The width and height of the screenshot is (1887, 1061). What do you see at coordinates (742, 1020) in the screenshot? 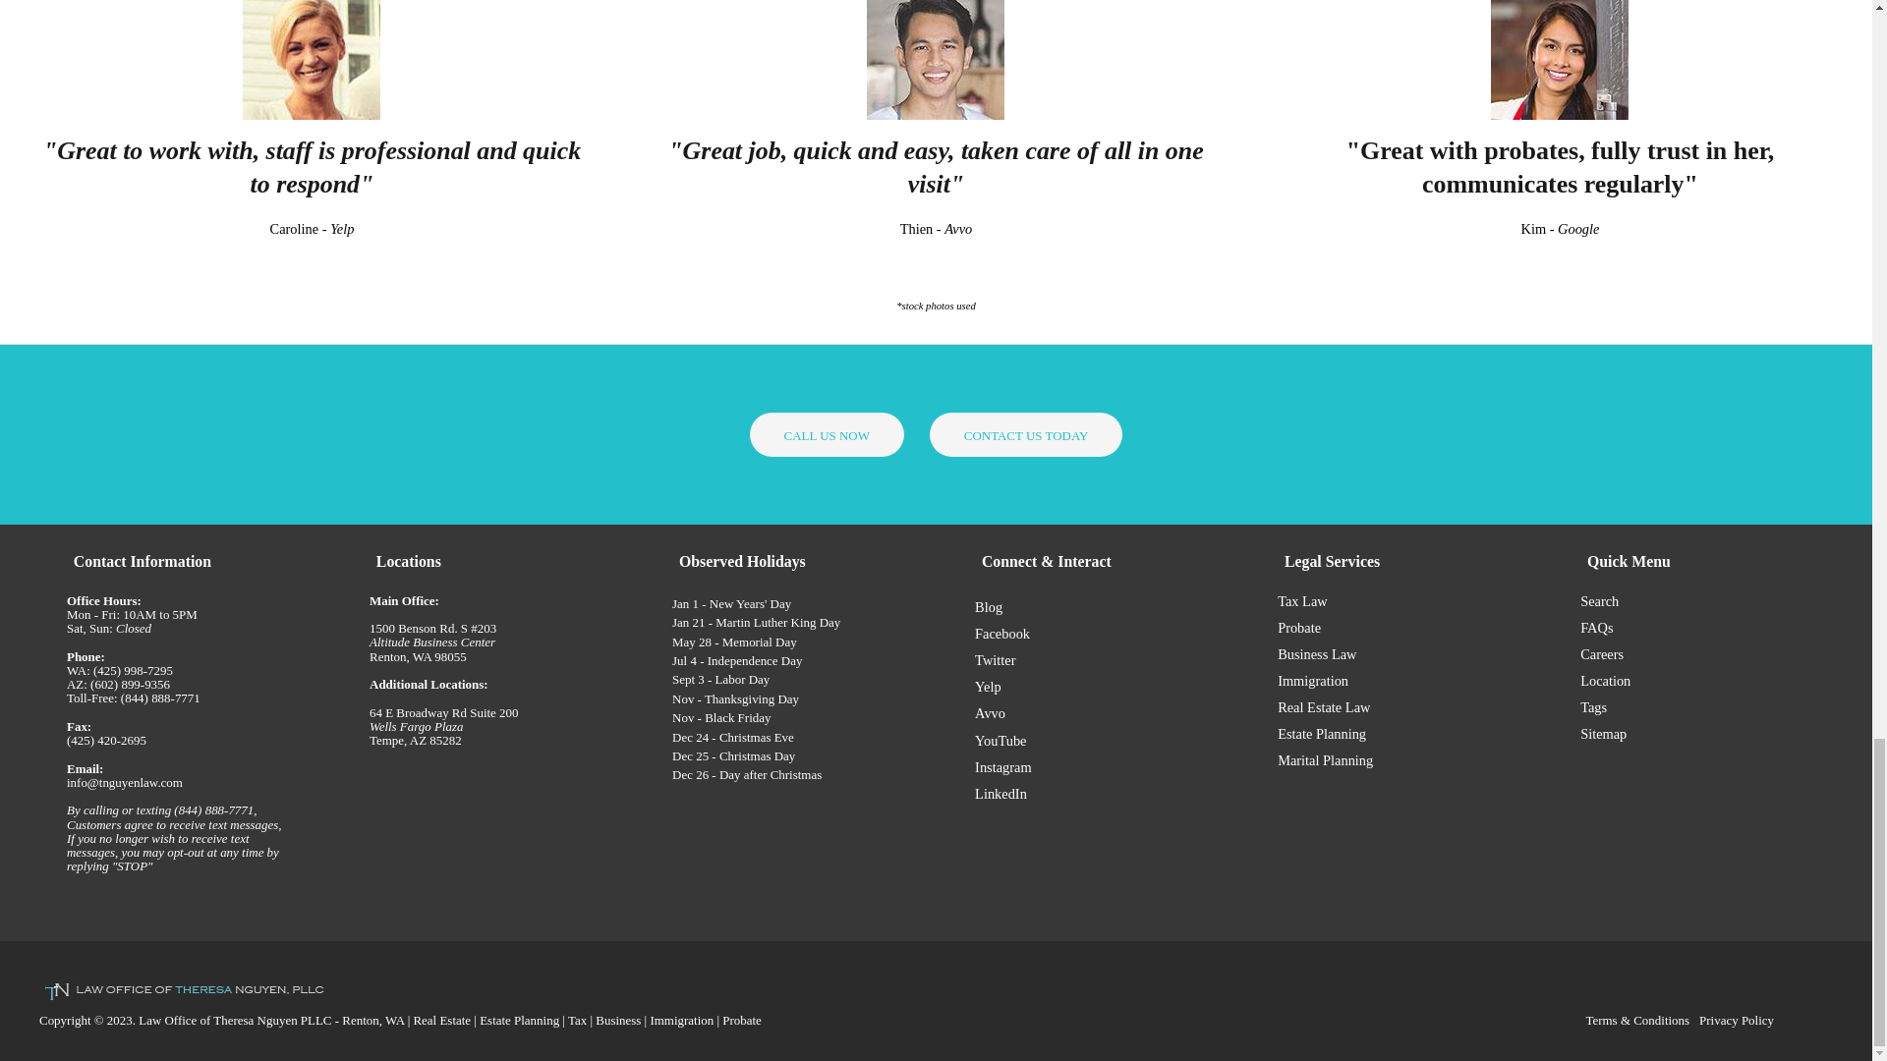
I see `Probate Lawyer` at bounding box center [742, 1020].